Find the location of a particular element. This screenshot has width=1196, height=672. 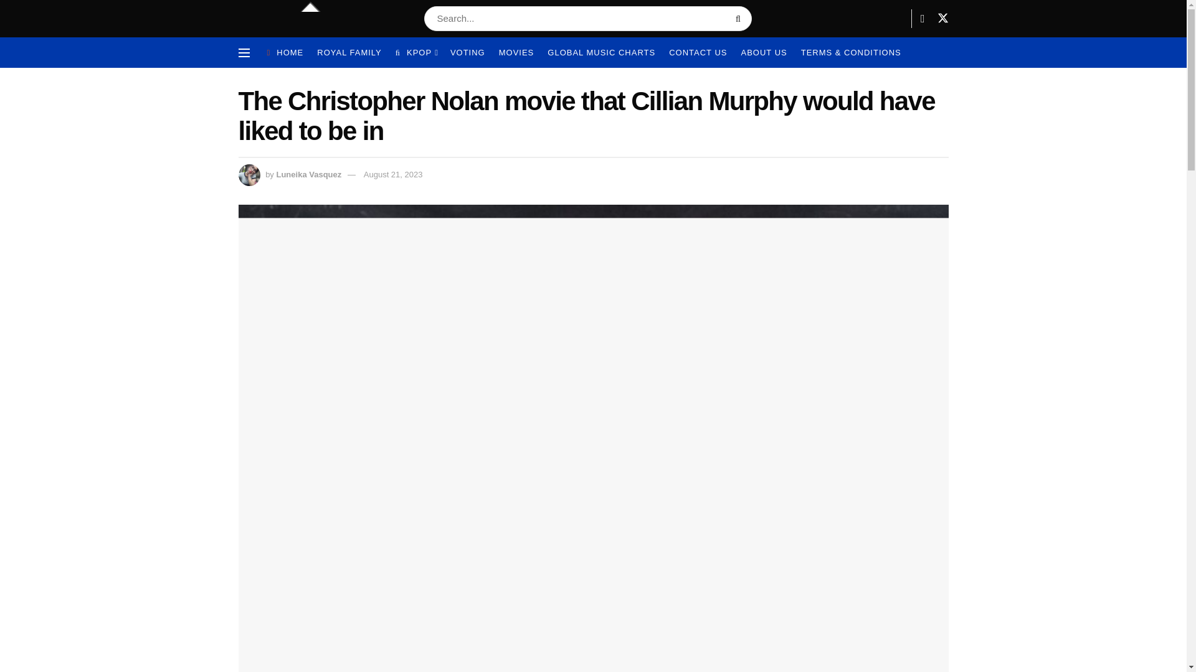

GLOBAL MUSIC CHARTS is located at coordinates (602, 52).